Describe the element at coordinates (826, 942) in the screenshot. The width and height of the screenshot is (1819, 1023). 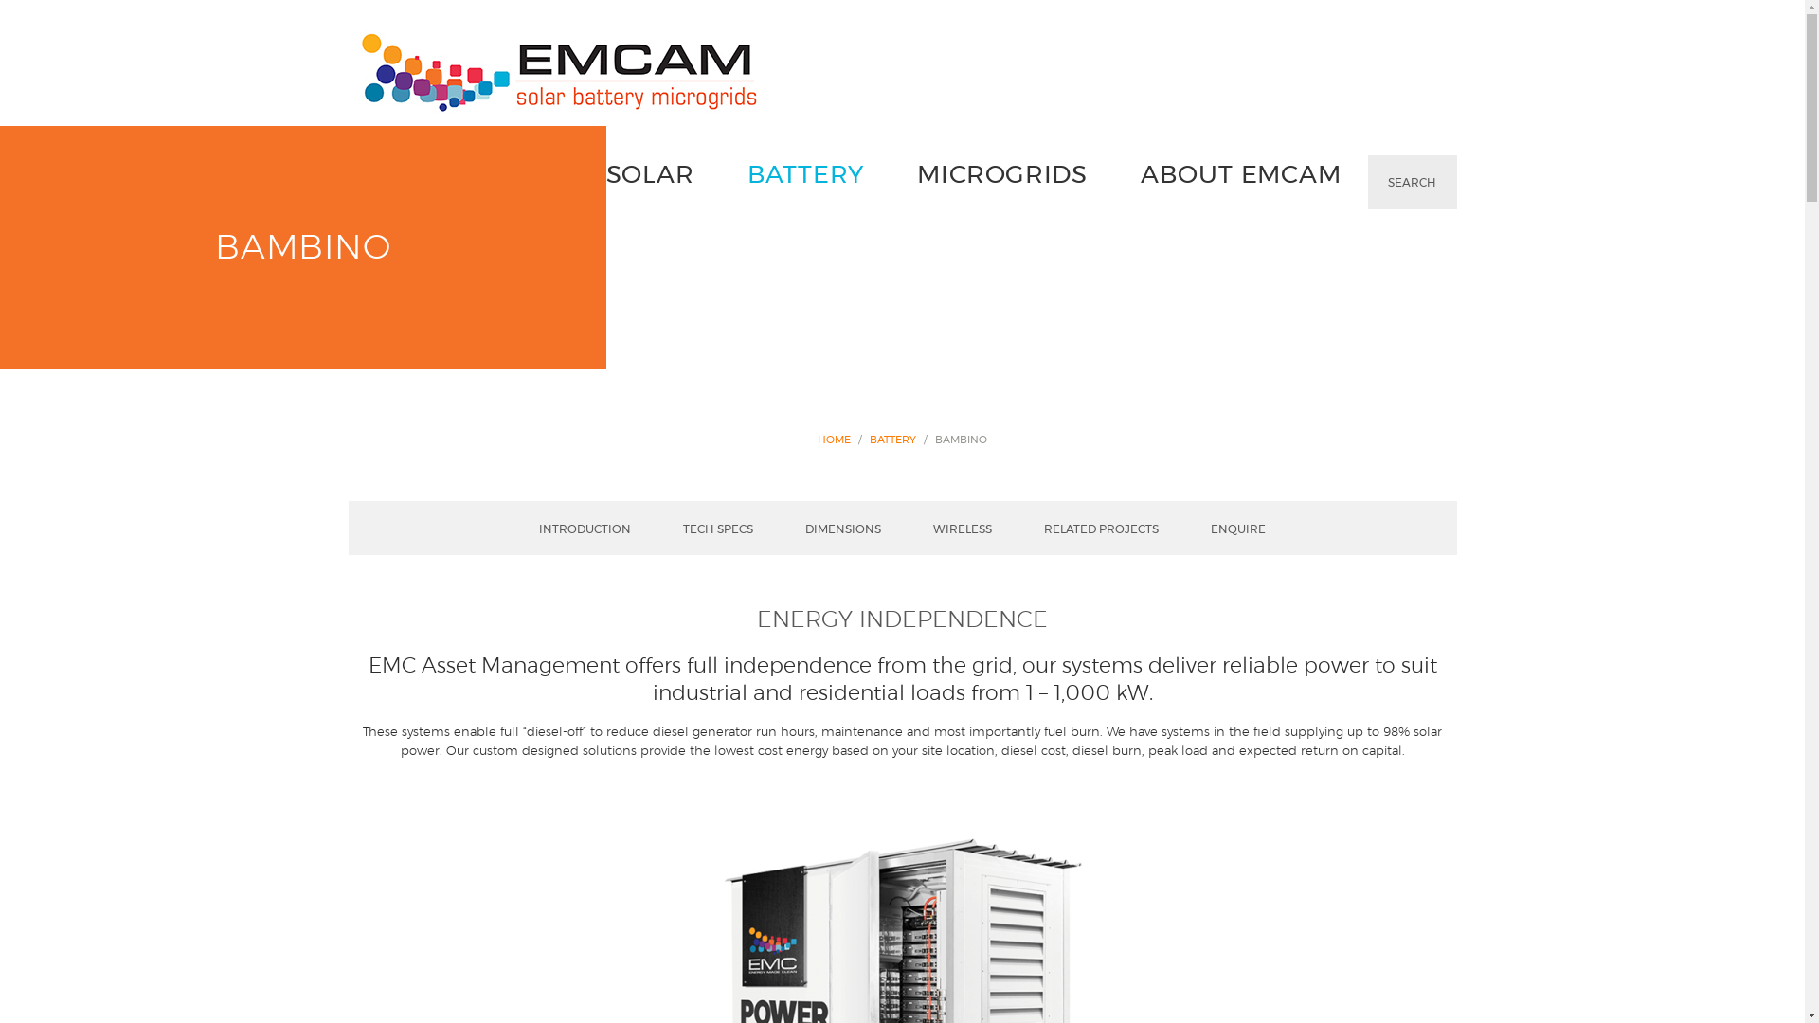
I see `info@emcam.com.au` at that location.